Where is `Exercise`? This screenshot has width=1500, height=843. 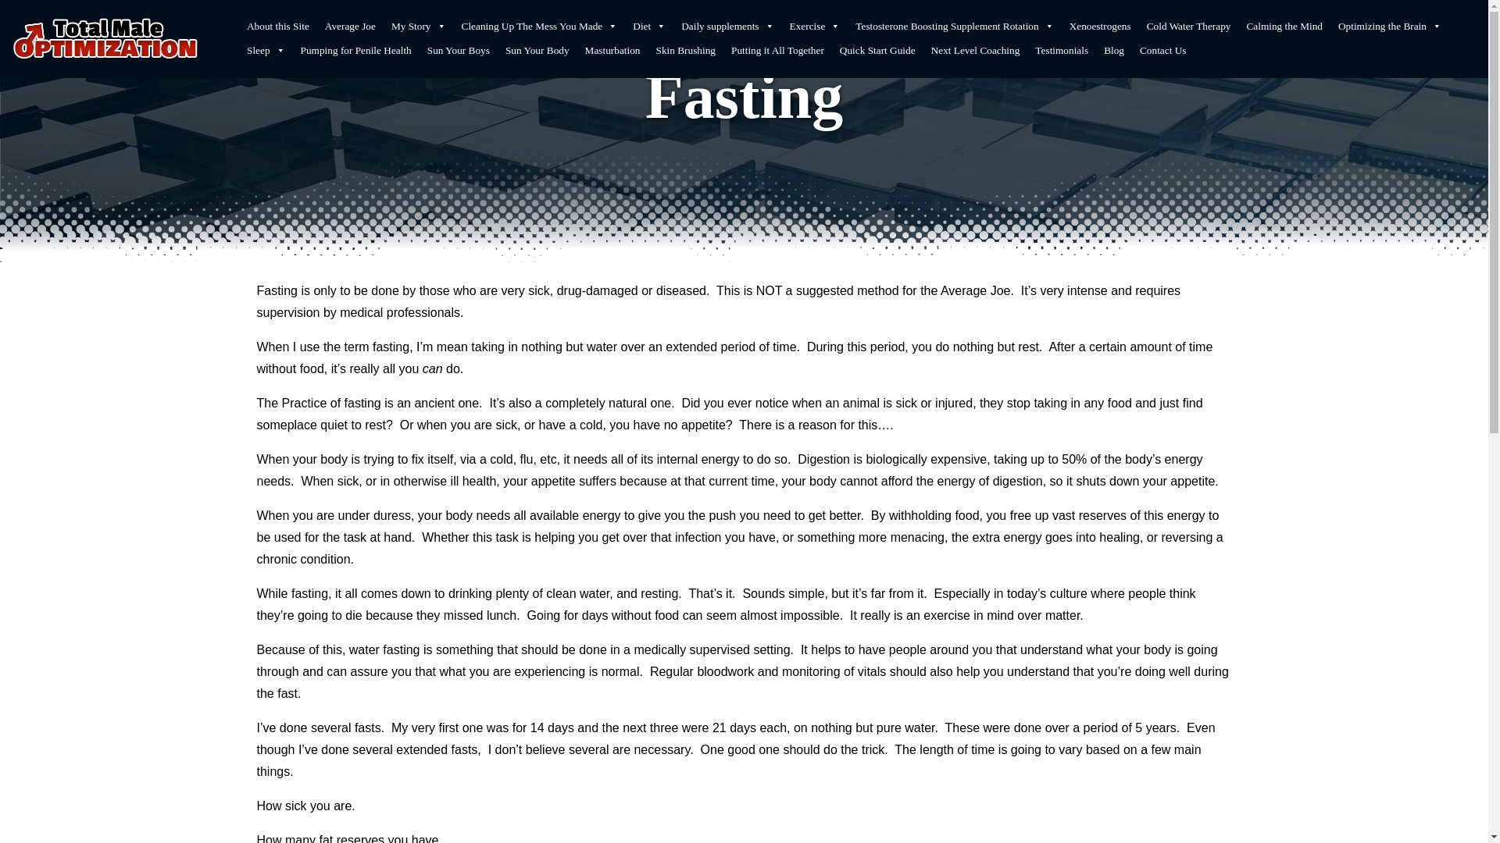
Exercise is located at coordinates (815, 27).